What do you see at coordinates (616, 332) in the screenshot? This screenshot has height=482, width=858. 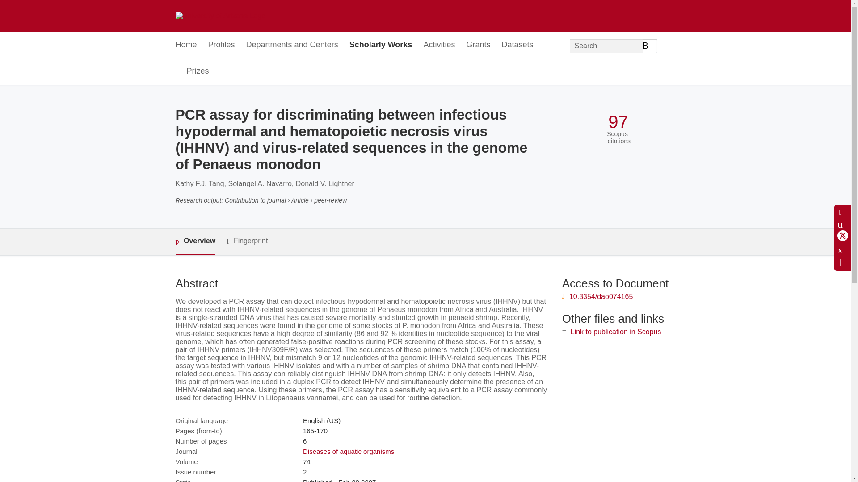 I see `Link to publication in Scopus` at bounding box center [616, 332].